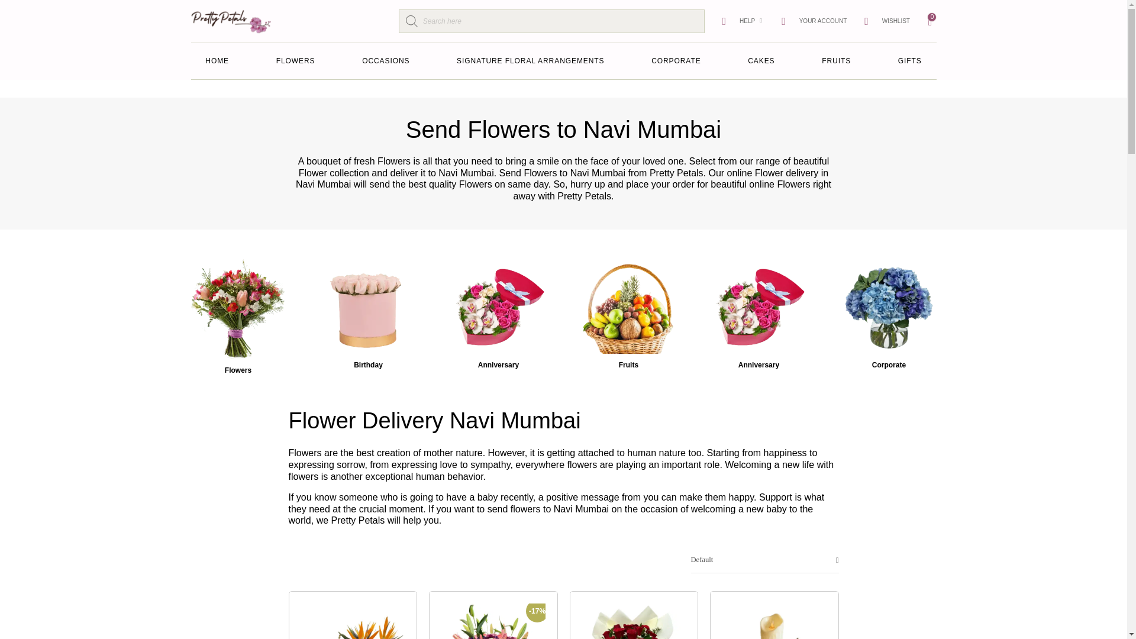 The image size is (1136, 639). What do you see at coordinates (761, 62) in the screenshot?
I see `CAKES` at bounding box center [761, 62].